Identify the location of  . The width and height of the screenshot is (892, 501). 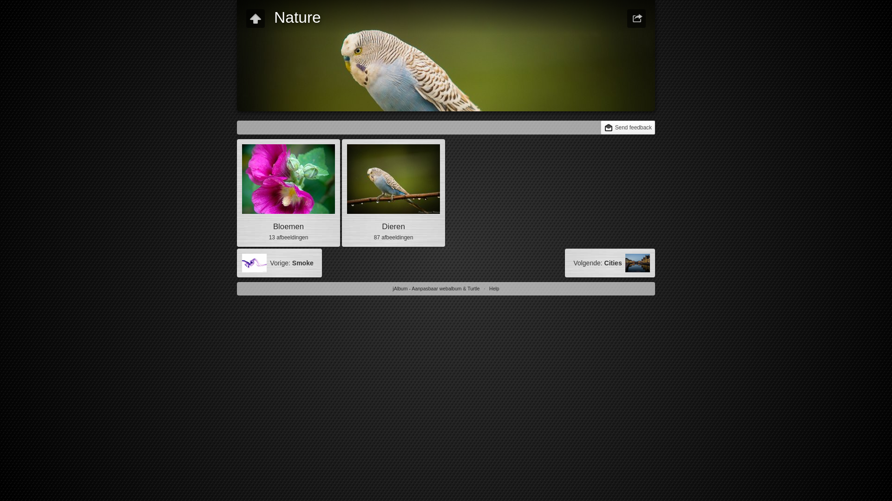
(636, 19).